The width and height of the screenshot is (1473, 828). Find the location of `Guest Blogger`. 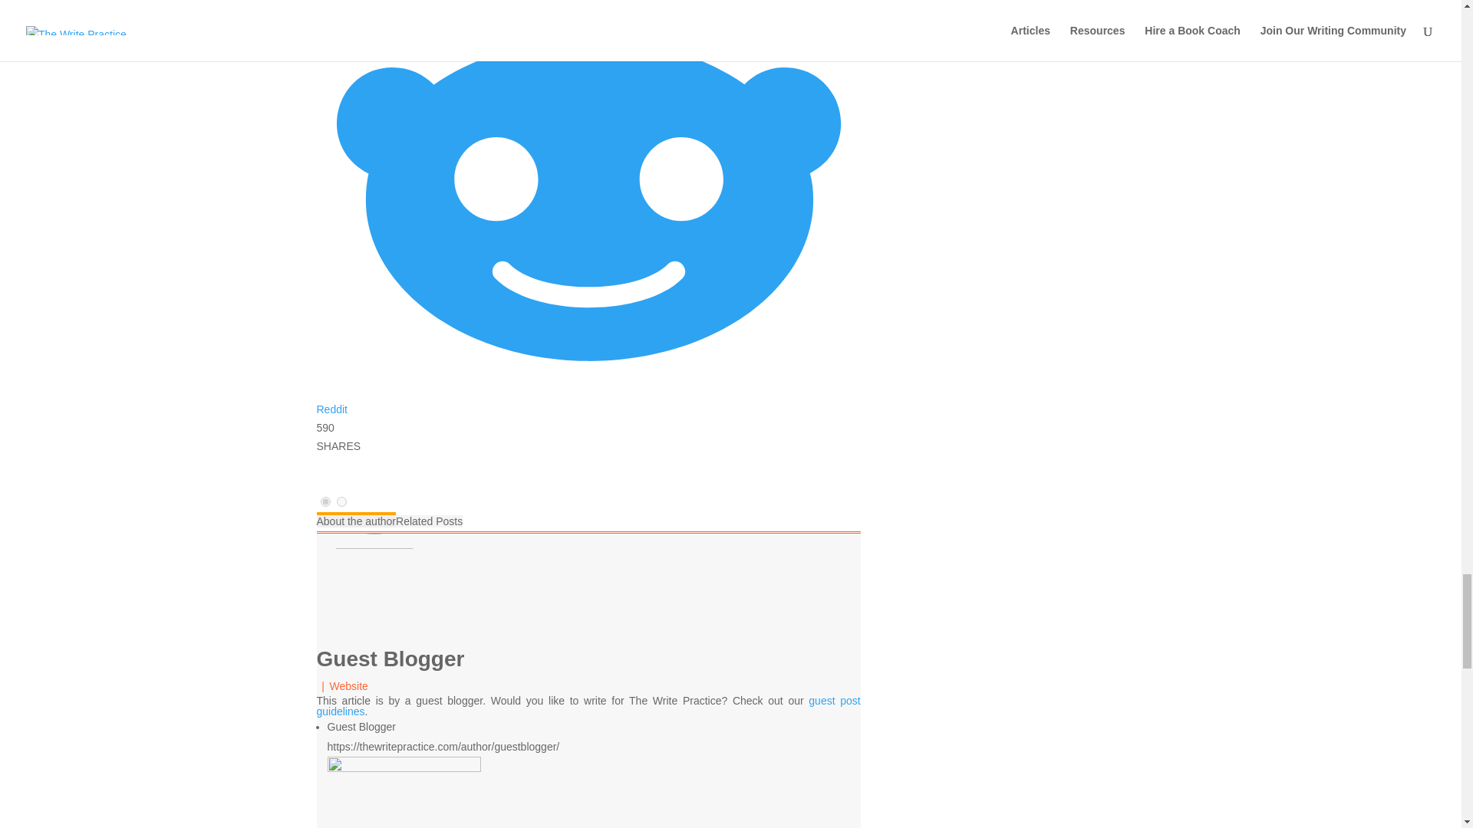

Guest Blogger is located at coordinates (390, 658).